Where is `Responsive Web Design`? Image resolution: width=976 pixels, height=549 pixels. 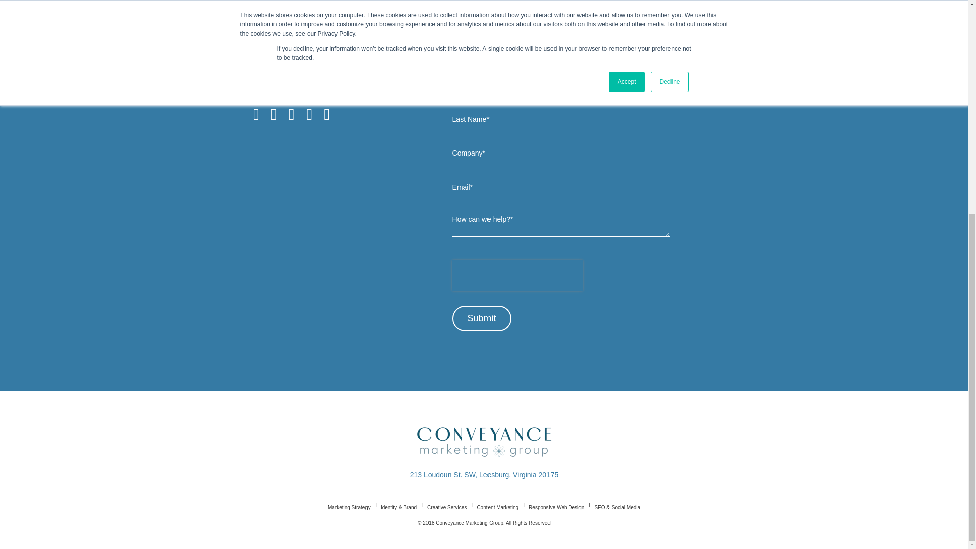 Responsive Web Design is located at coordinates (556, 507).